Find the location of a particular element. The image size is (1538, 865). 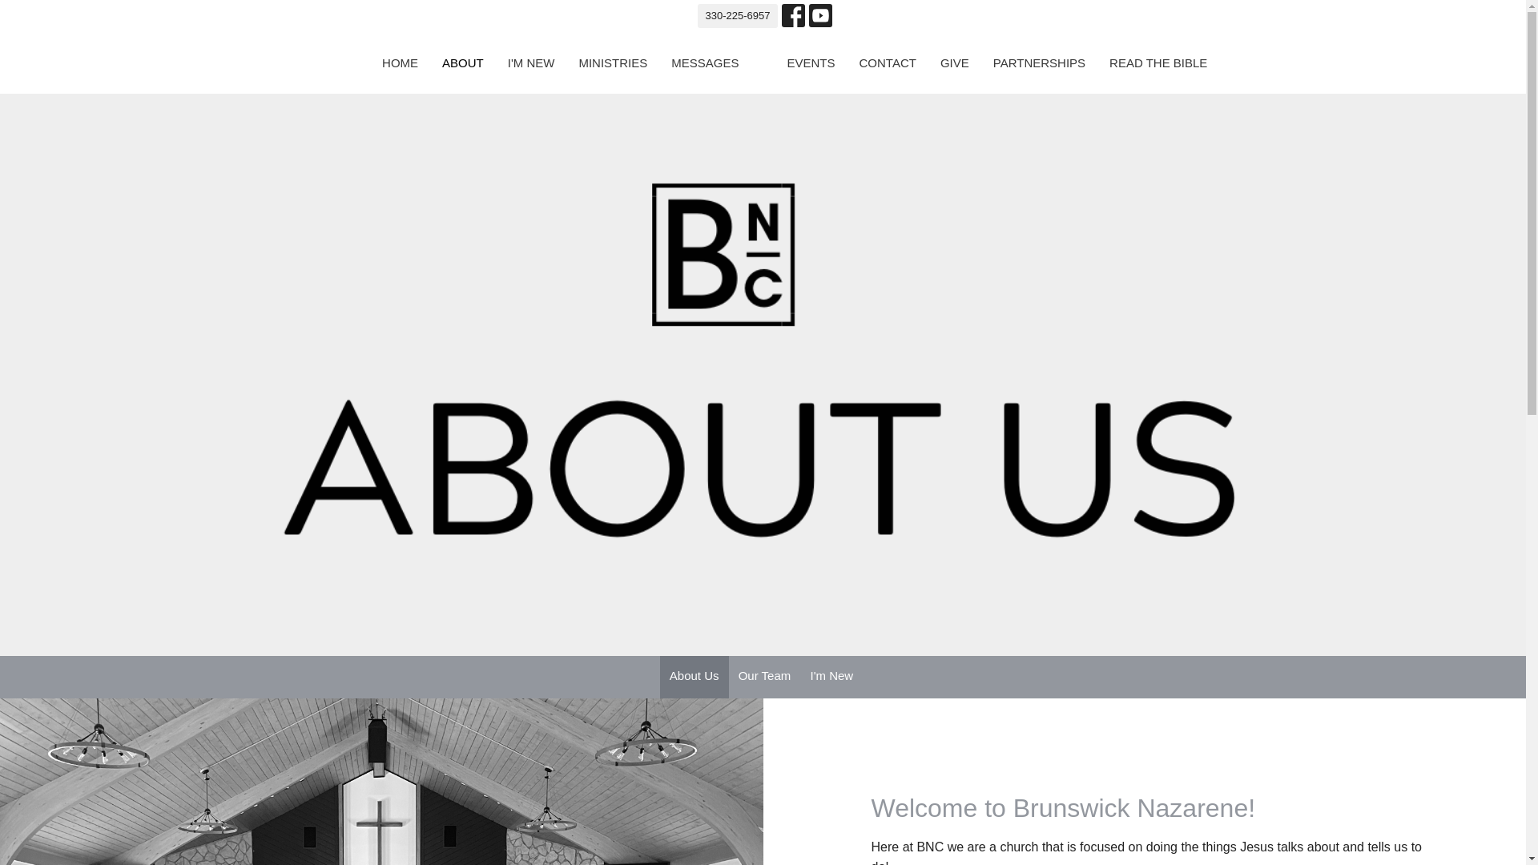

ABOUT is located at coordinates (463, 62).